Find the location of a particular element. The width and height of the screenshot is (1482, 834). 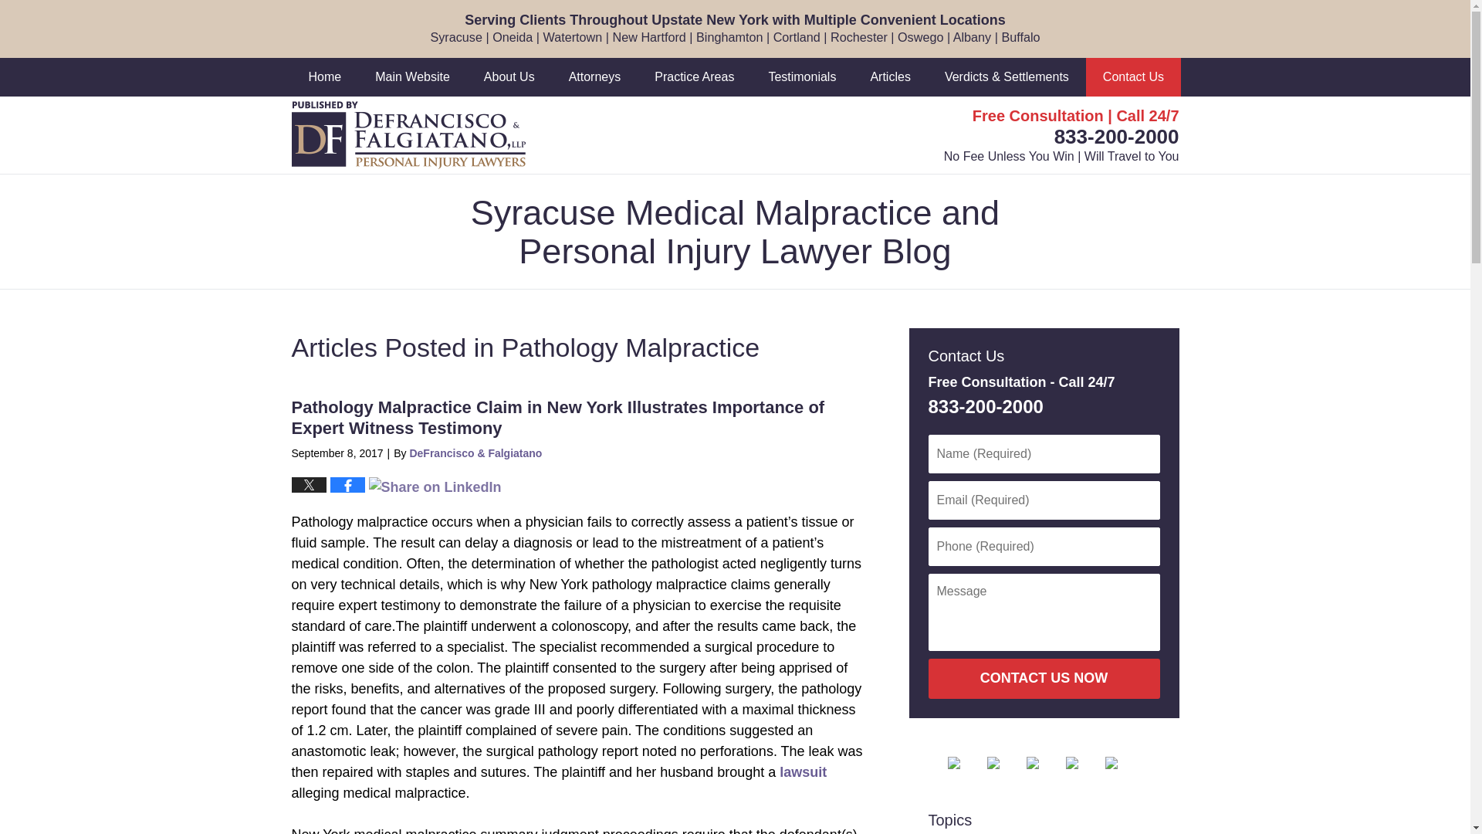

Attorneys is located at coordinates (594, 77).